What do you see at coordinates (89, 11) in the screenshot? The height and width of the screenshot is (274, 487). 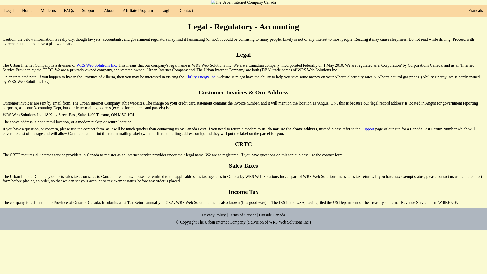 I see `Support` at bounding box center [89, 11].